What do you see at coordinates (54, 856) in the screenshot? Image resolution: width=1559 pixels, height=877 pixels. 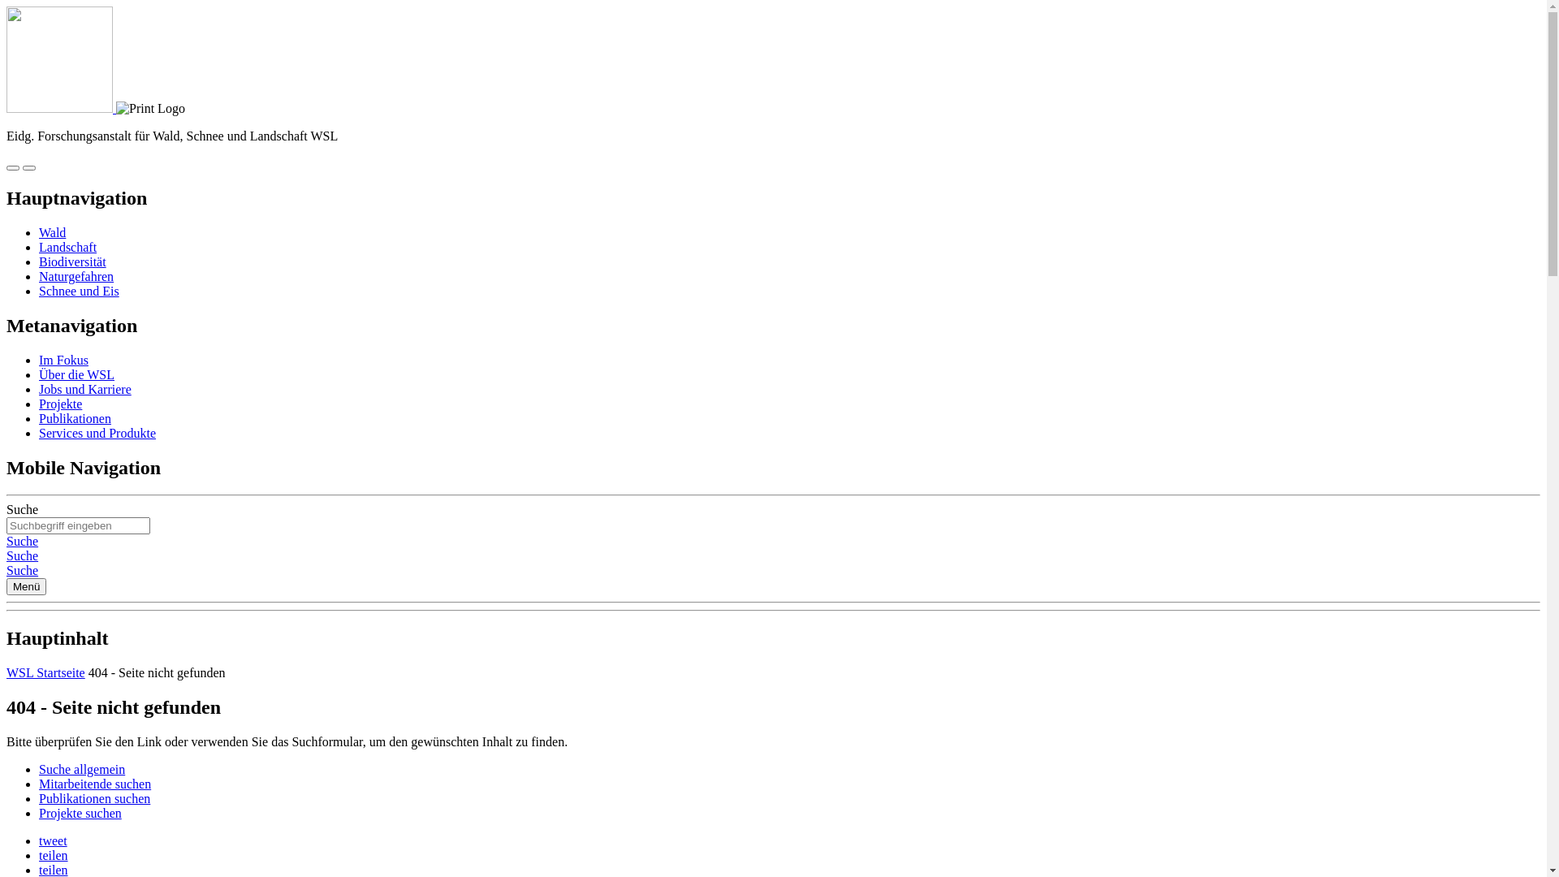 I see `teilen` at bounding box center [54, 856].